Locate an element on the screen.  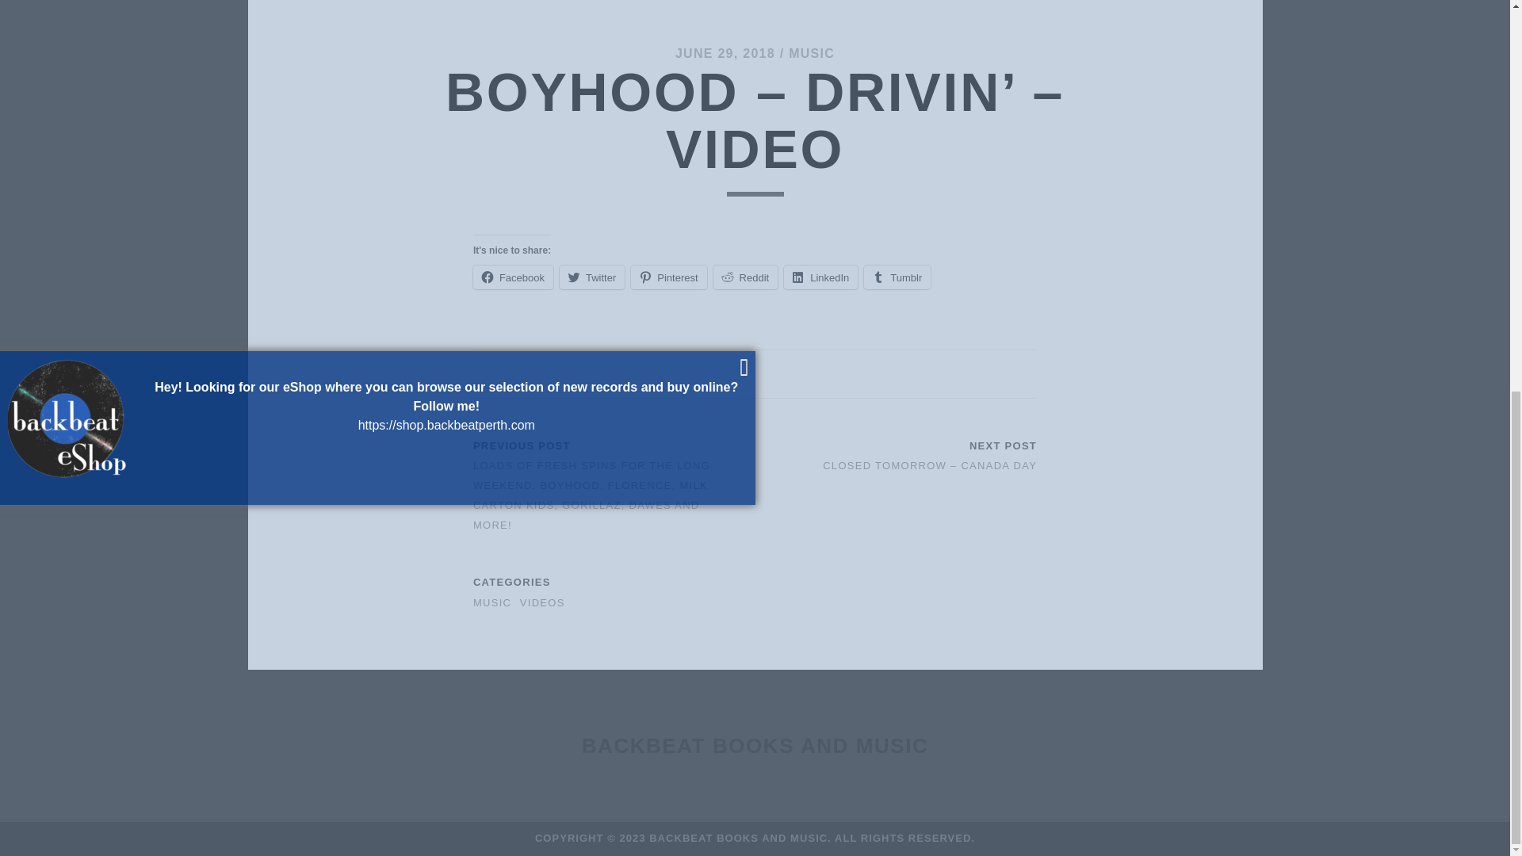
VIDEOS is located at coordinates (542, 602).